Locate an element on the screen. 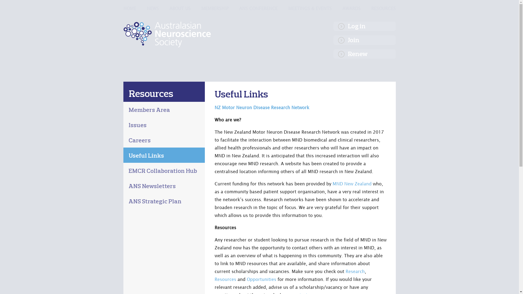 This screenshot has height=294, width=523. Resources is located at coordinates (151, 93).